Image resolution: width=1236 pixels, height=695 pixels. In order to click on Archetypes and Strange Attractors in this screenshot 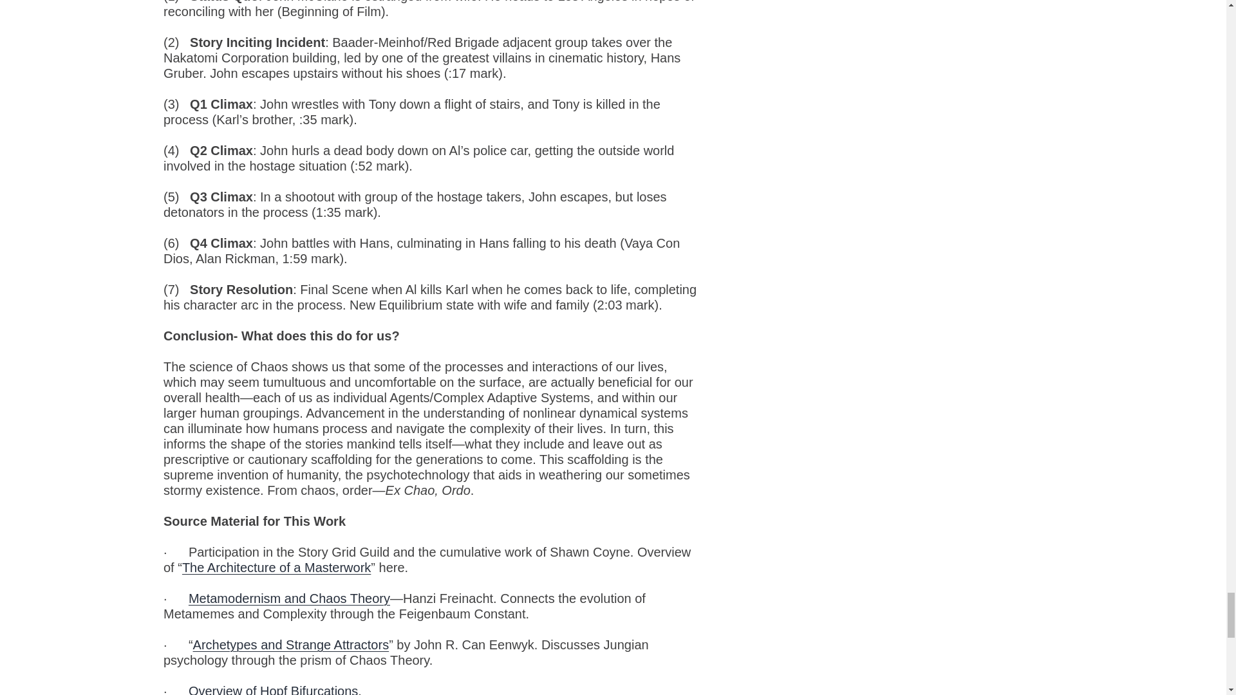, I will do `click(291, 645)`.